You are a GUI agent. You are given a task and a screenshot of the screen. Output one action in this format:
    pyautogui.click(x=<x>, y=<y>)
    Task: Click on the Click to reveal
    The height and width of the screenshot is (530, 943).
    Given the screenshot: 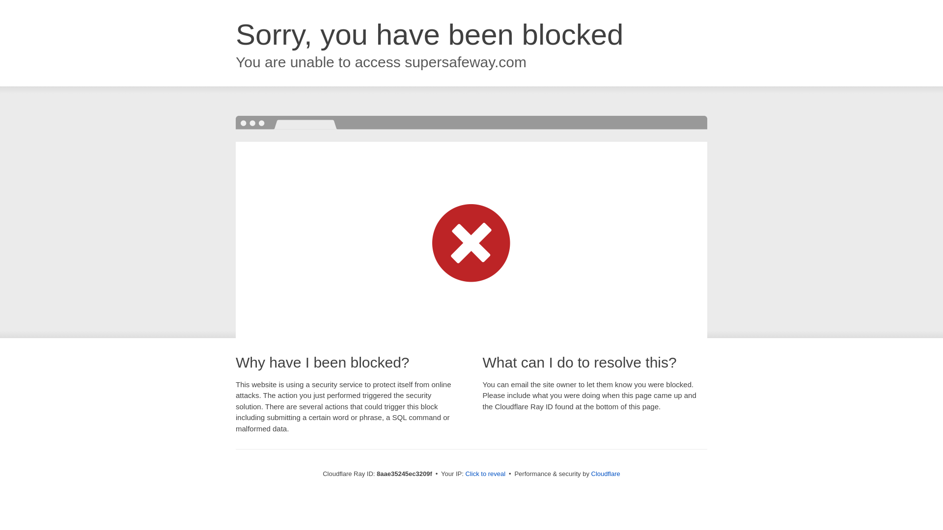 What is the action you would take?
    pyautogui.click(x=485, y=474)
    